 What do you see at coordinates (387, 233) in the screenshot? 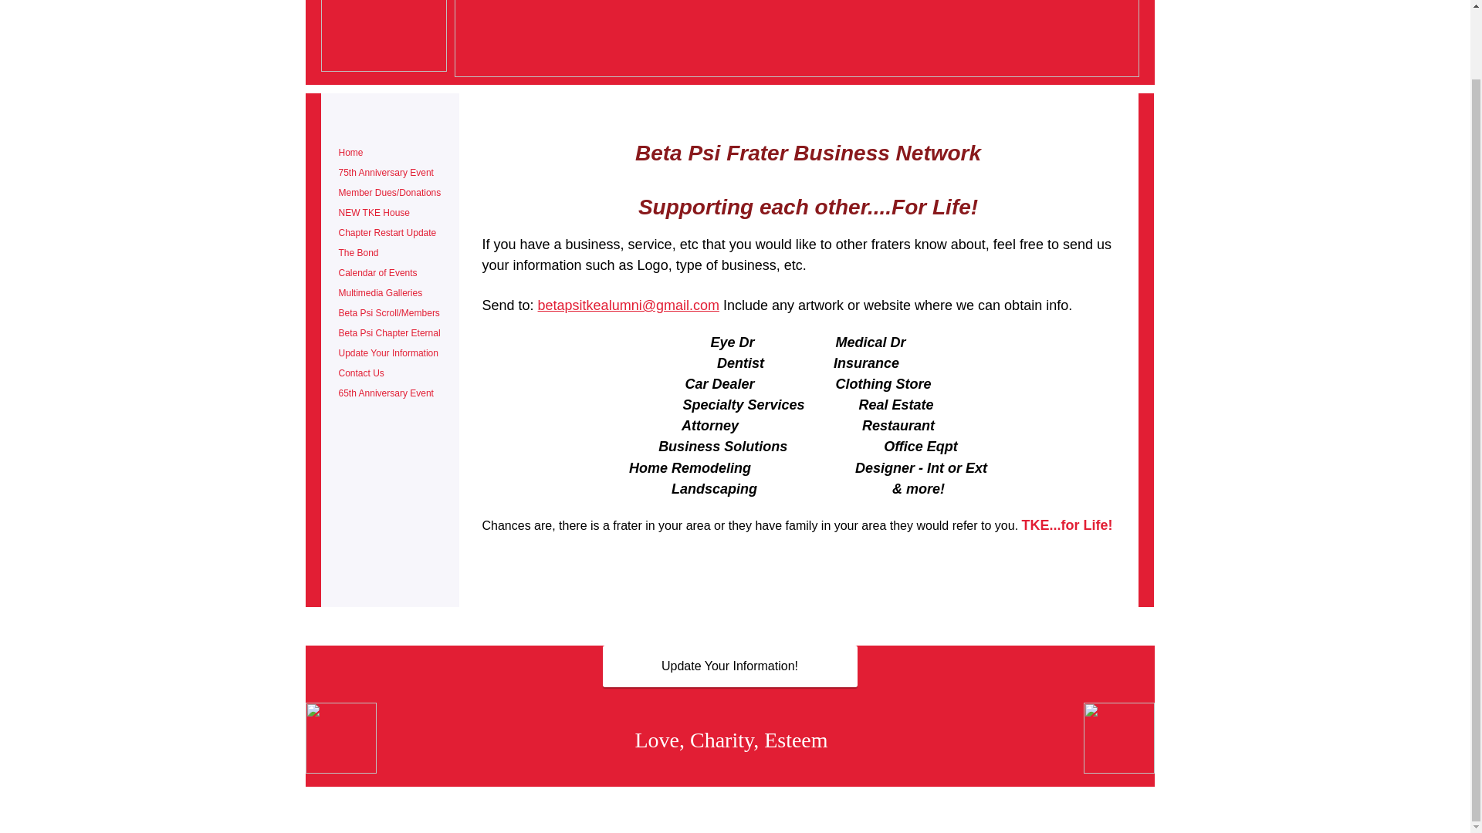
I see `Chapter Restart Update` at bounding box center [387, 233].